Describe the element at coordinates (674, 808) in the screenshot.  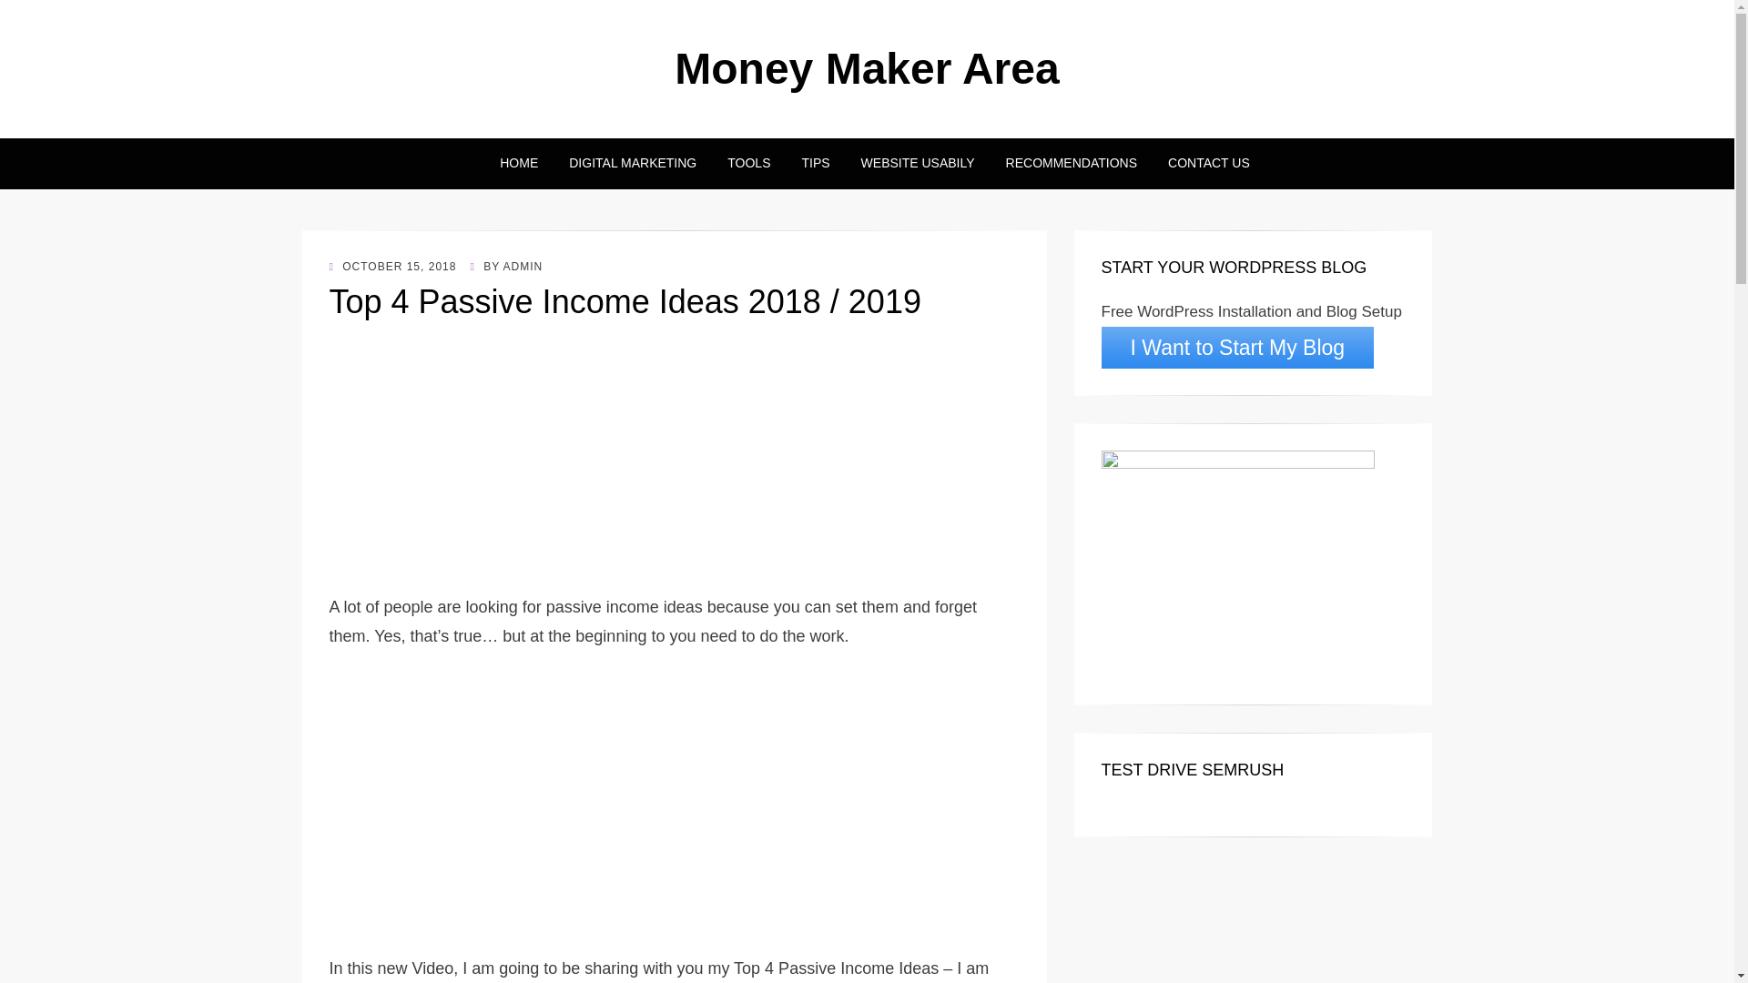
I see `Advertisement` at that location.